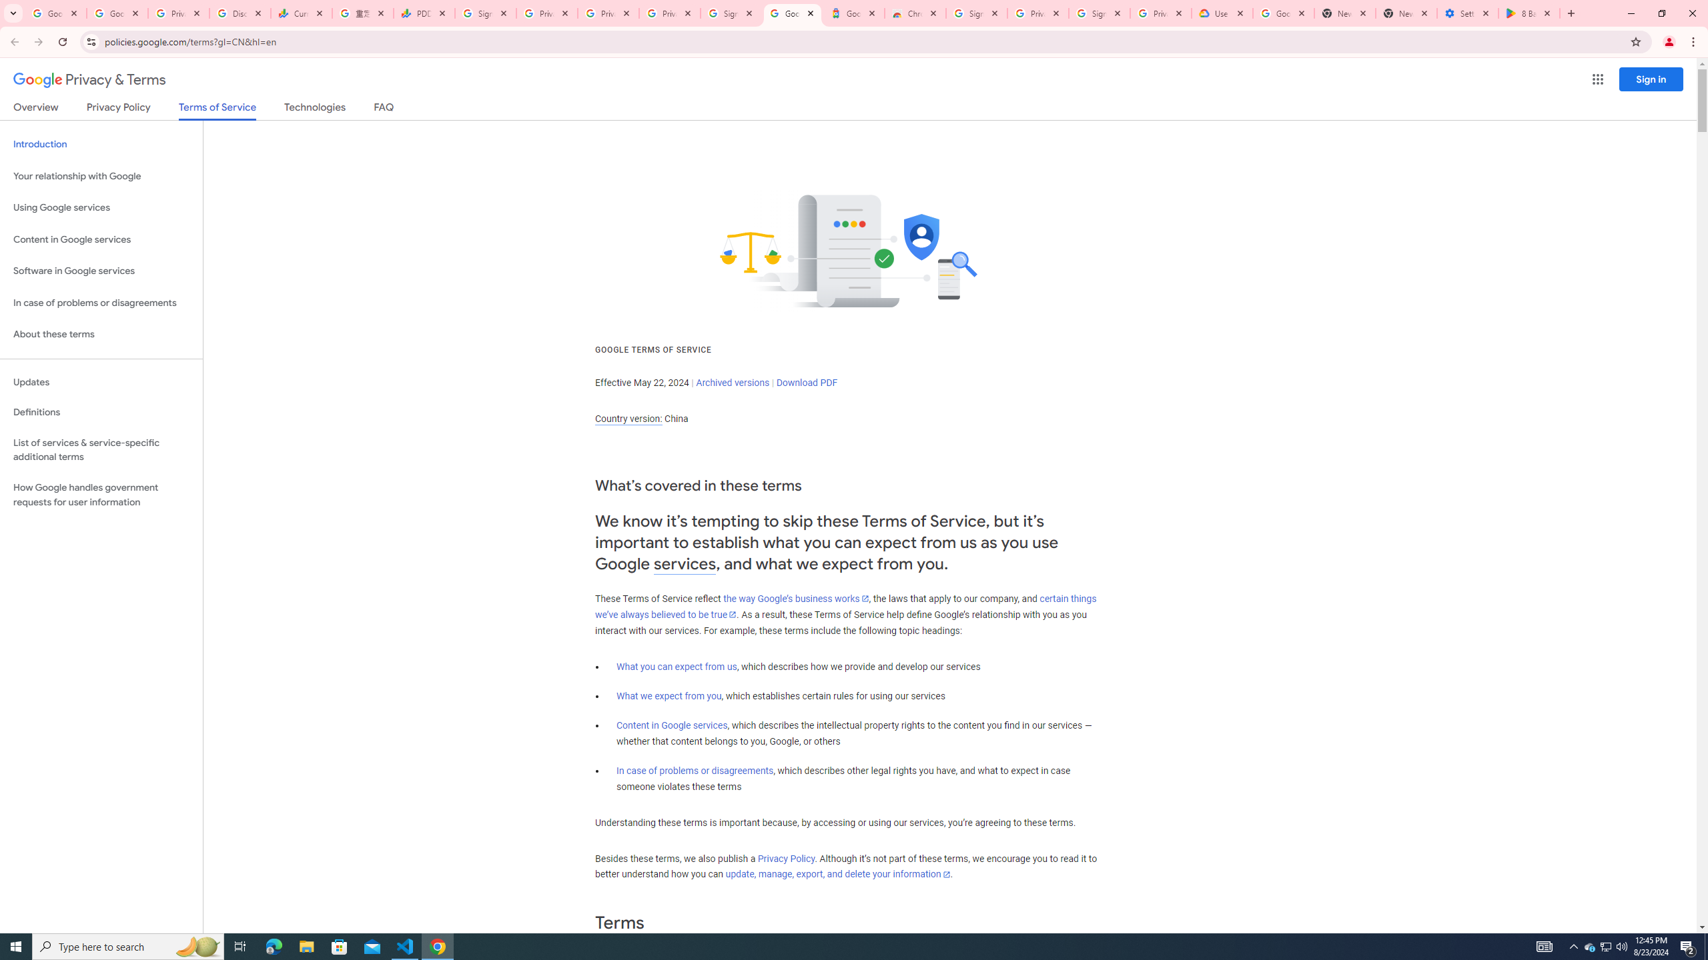 The height and width of the screenshot is (960, 1708). I want to click on About these terms, so click(101, 335).